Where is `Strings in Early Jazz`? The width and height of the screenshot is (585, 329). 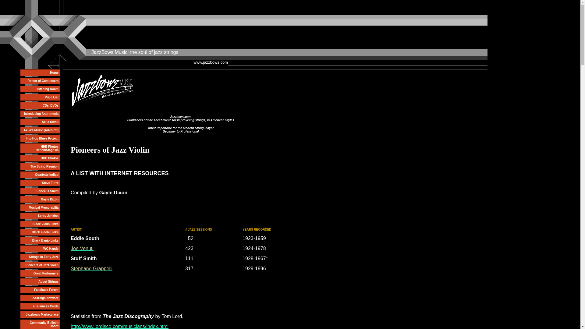 Strings in Early Jazz is located at coordinates (40, 257).